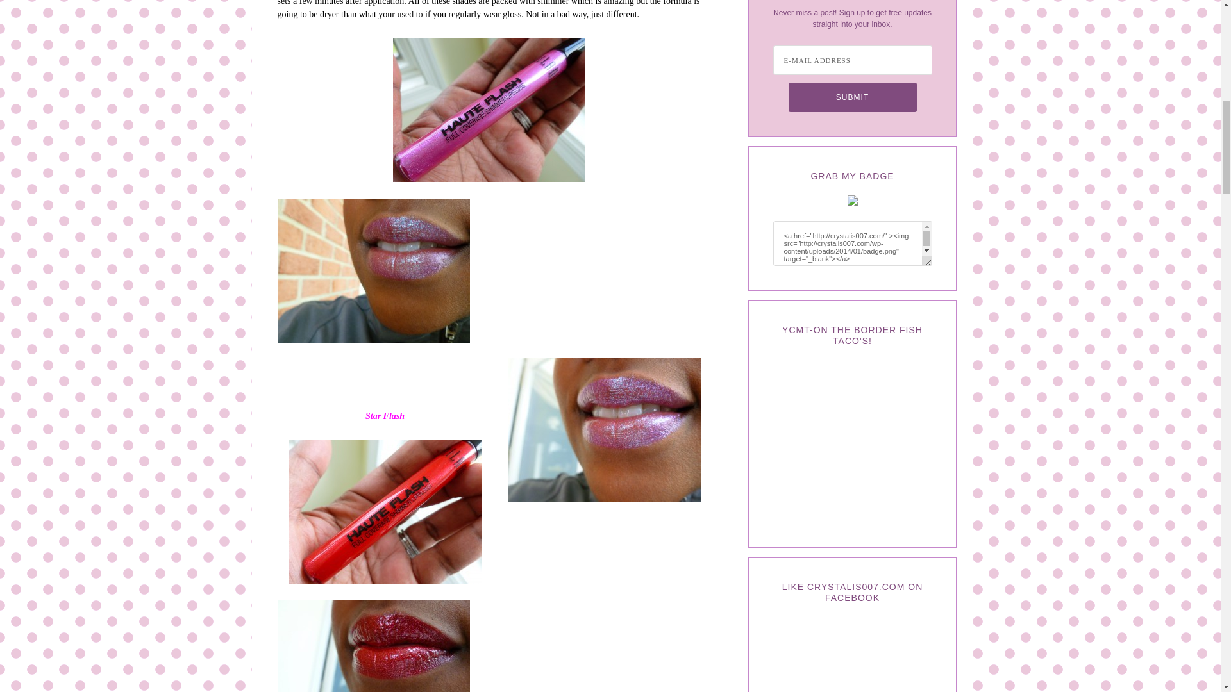  I want to click on milani hot flash haute flash, so click(385, 511).